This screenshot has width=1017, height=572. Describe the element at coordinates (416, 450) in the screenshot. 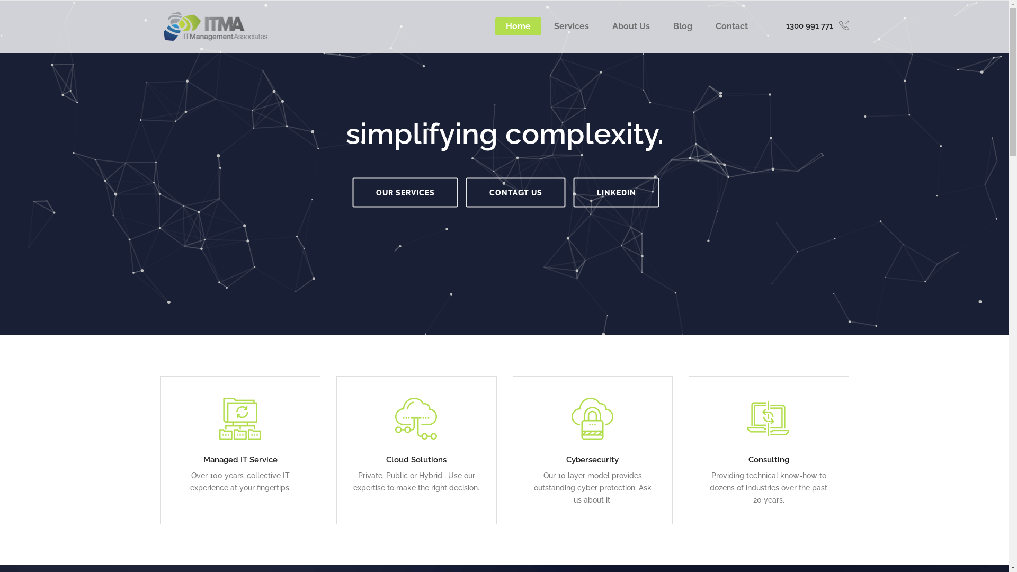

I see `READ MORE` at that location.